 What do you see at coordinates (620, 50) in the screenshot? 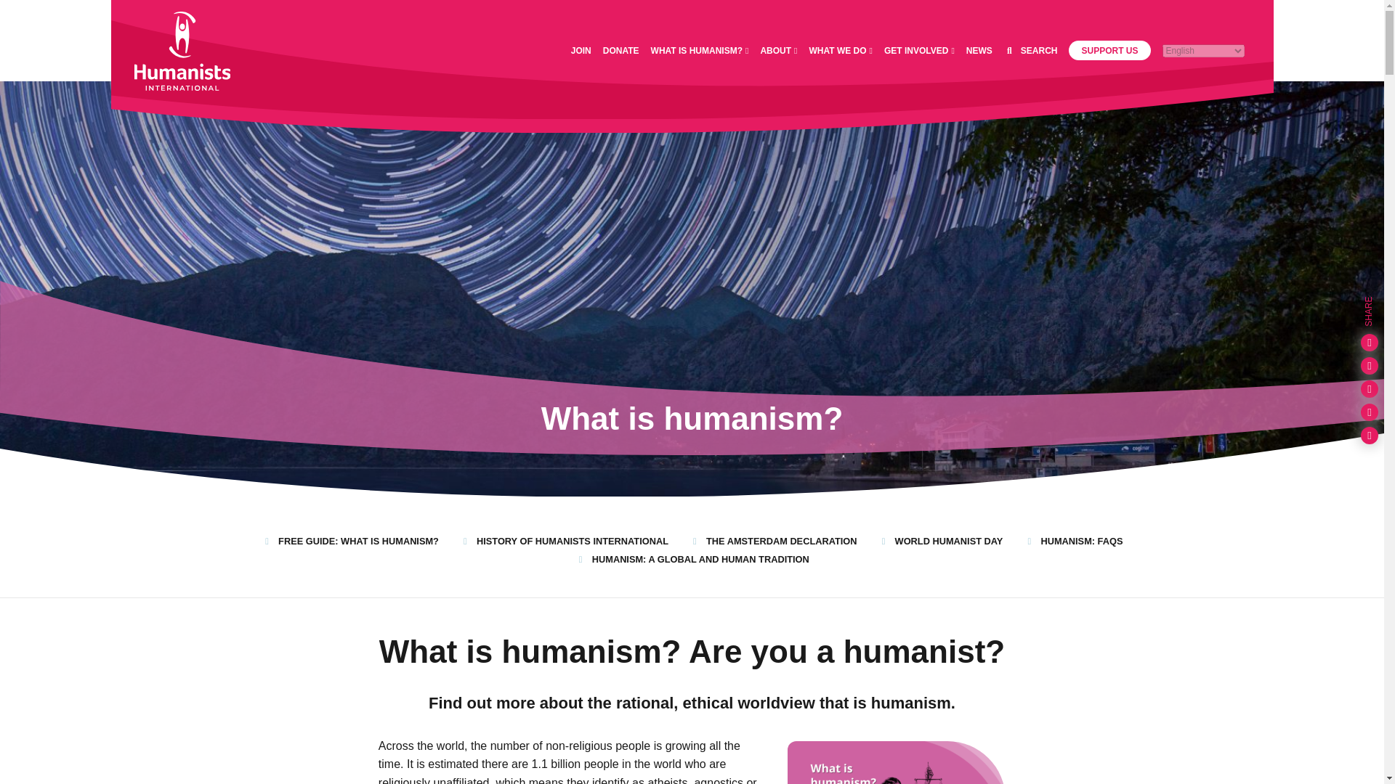
I see `DONATE` at bounding box center [620, 50].